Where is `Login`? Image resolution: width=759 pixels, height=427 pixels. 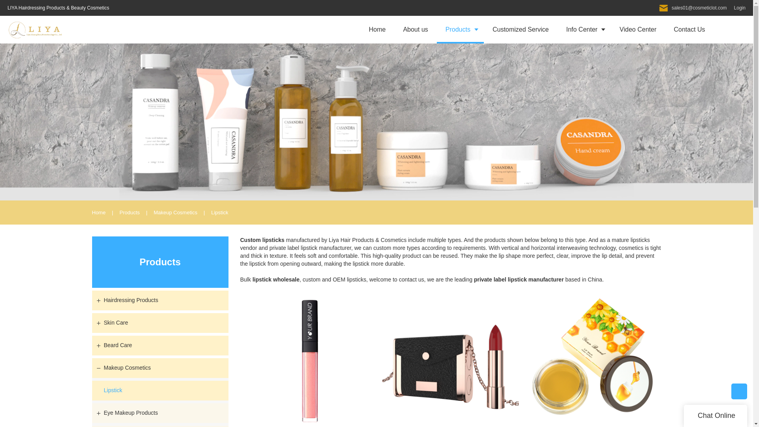
Login is located at coordinates (738, 8).